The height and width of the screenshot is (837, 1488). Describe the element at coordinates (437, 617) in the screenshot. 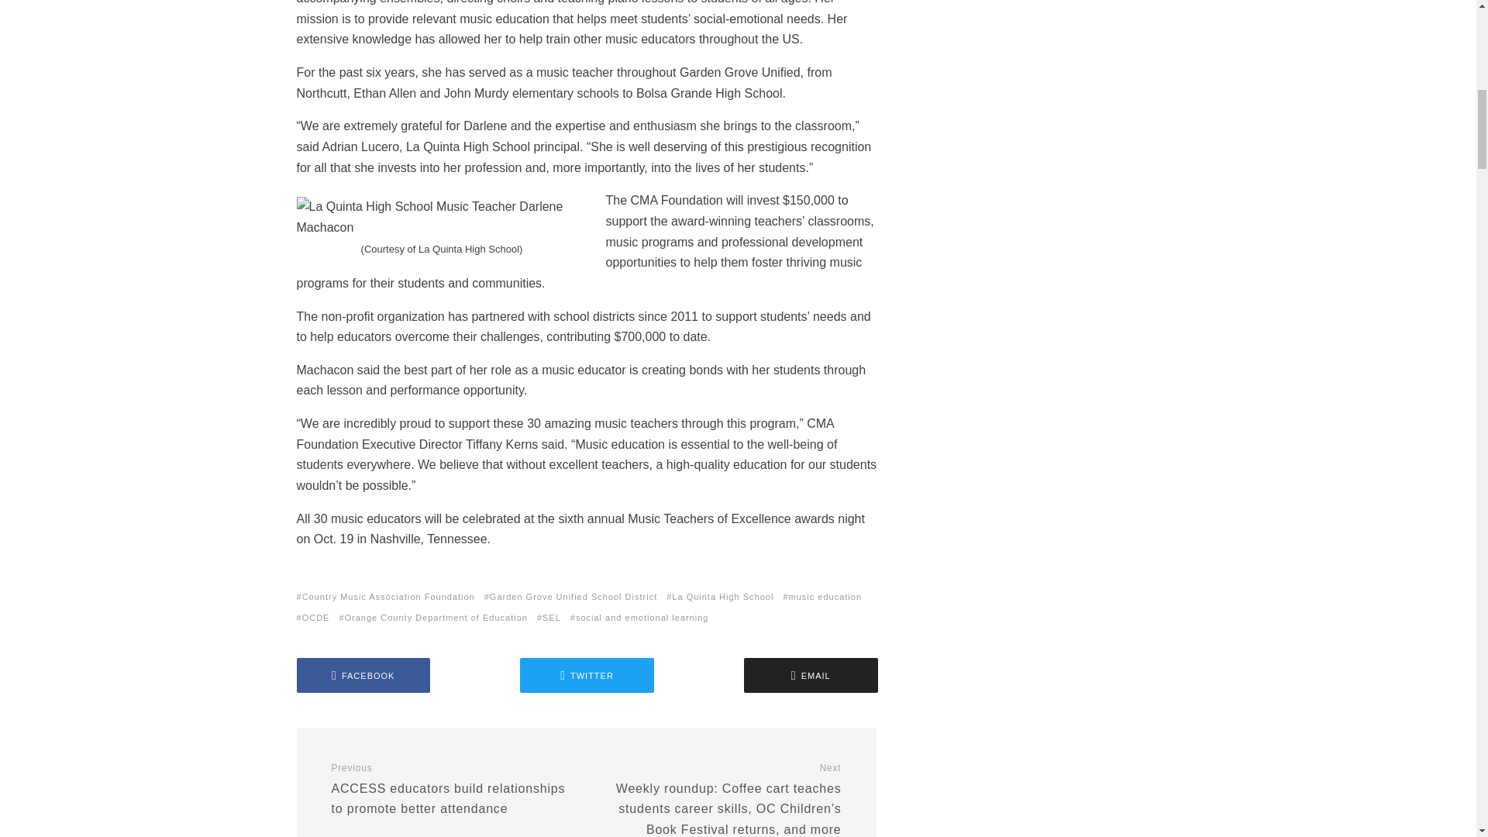

I see `Orange County Department of Education` at that location.